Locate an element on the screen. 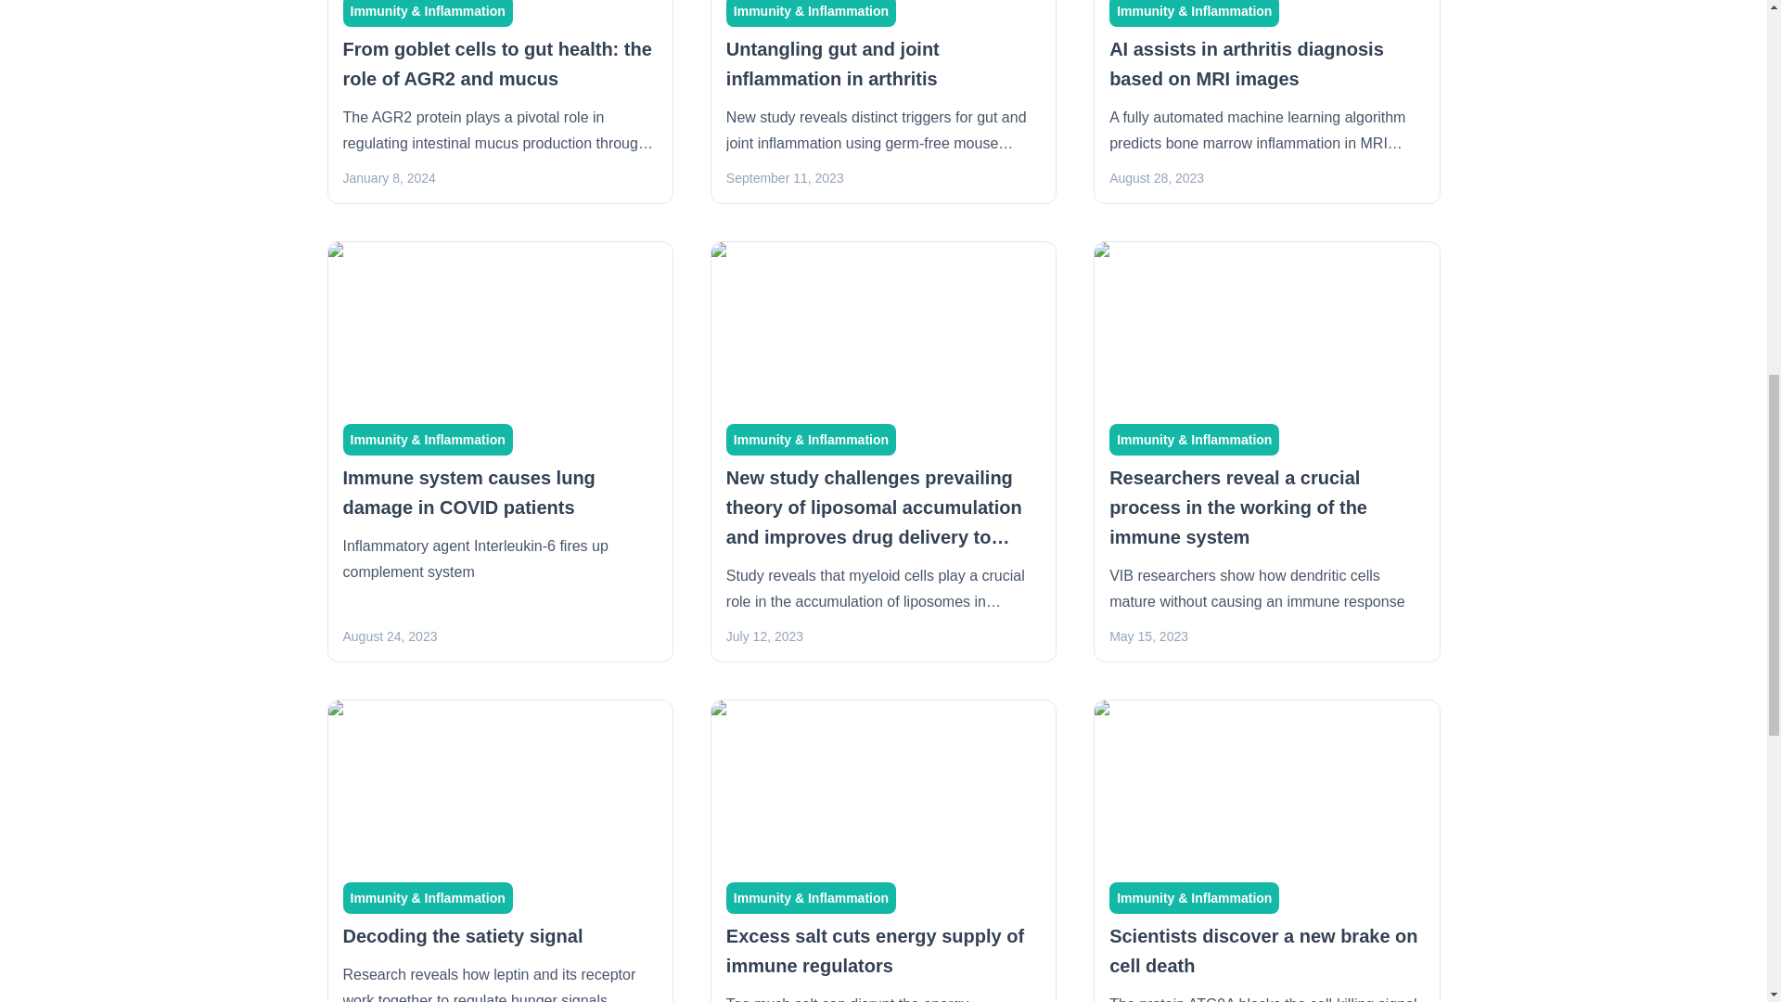  From goblet cells to gut health: the role of AGR2 and mucus is located at coordinates (497, 64).